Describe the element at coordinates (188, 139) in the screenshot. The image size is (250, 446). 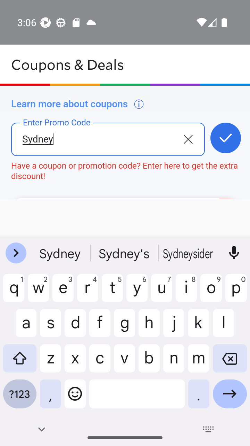
I see `Clear` at that location.